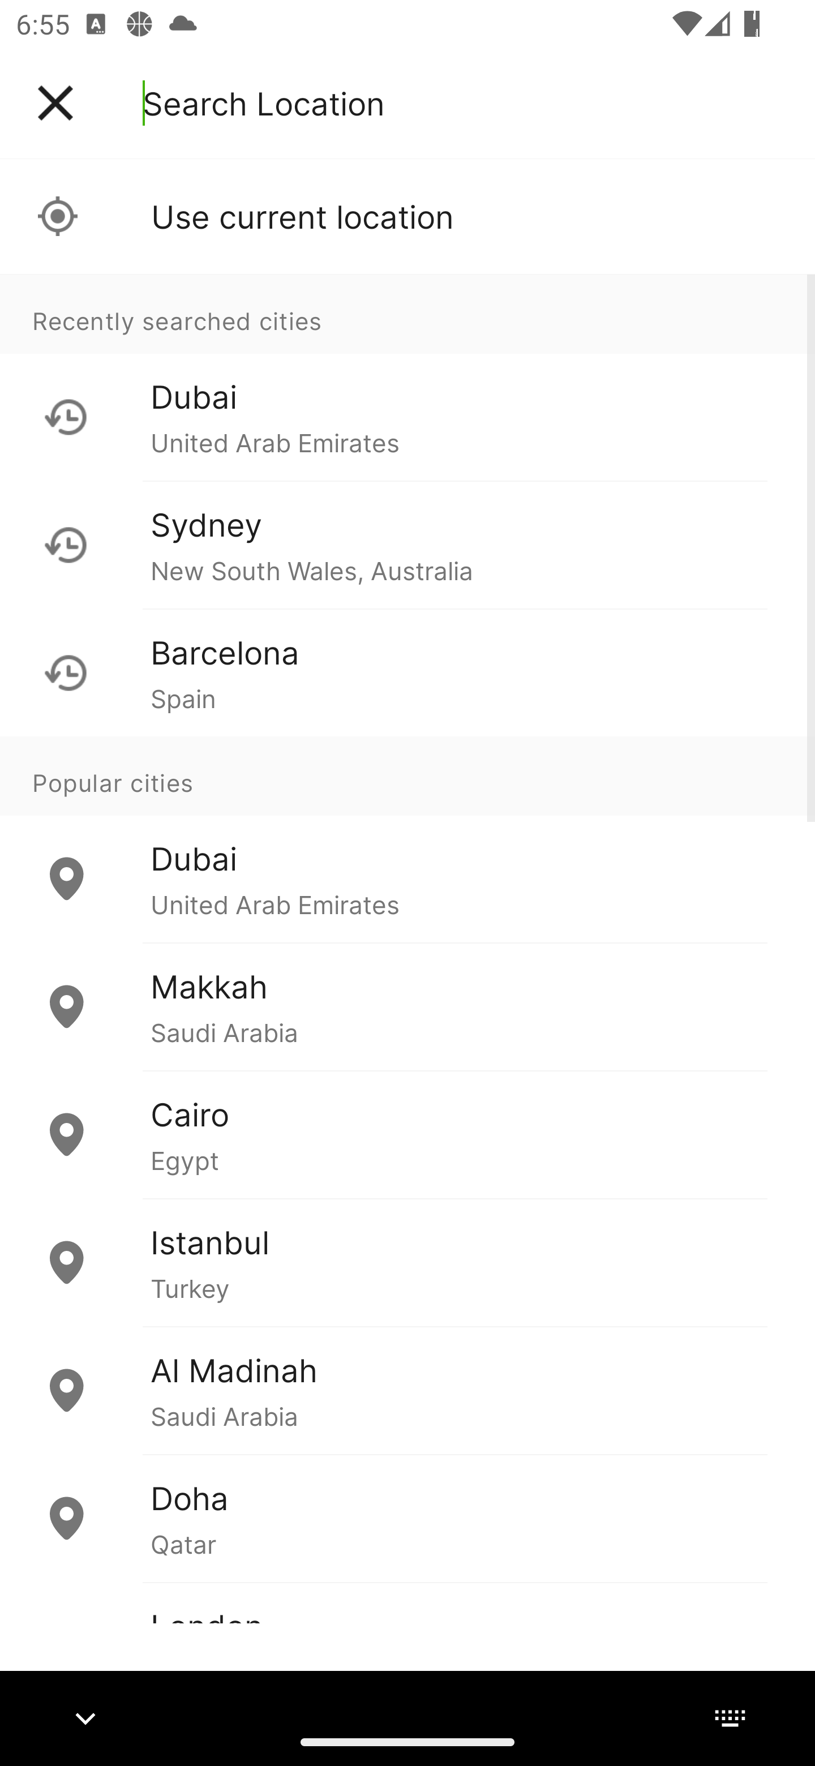 Image resolution: width=815 pixels, height=1766 pixels. I want to click on Makkah Saudi Arabia, so click(407, 1006).